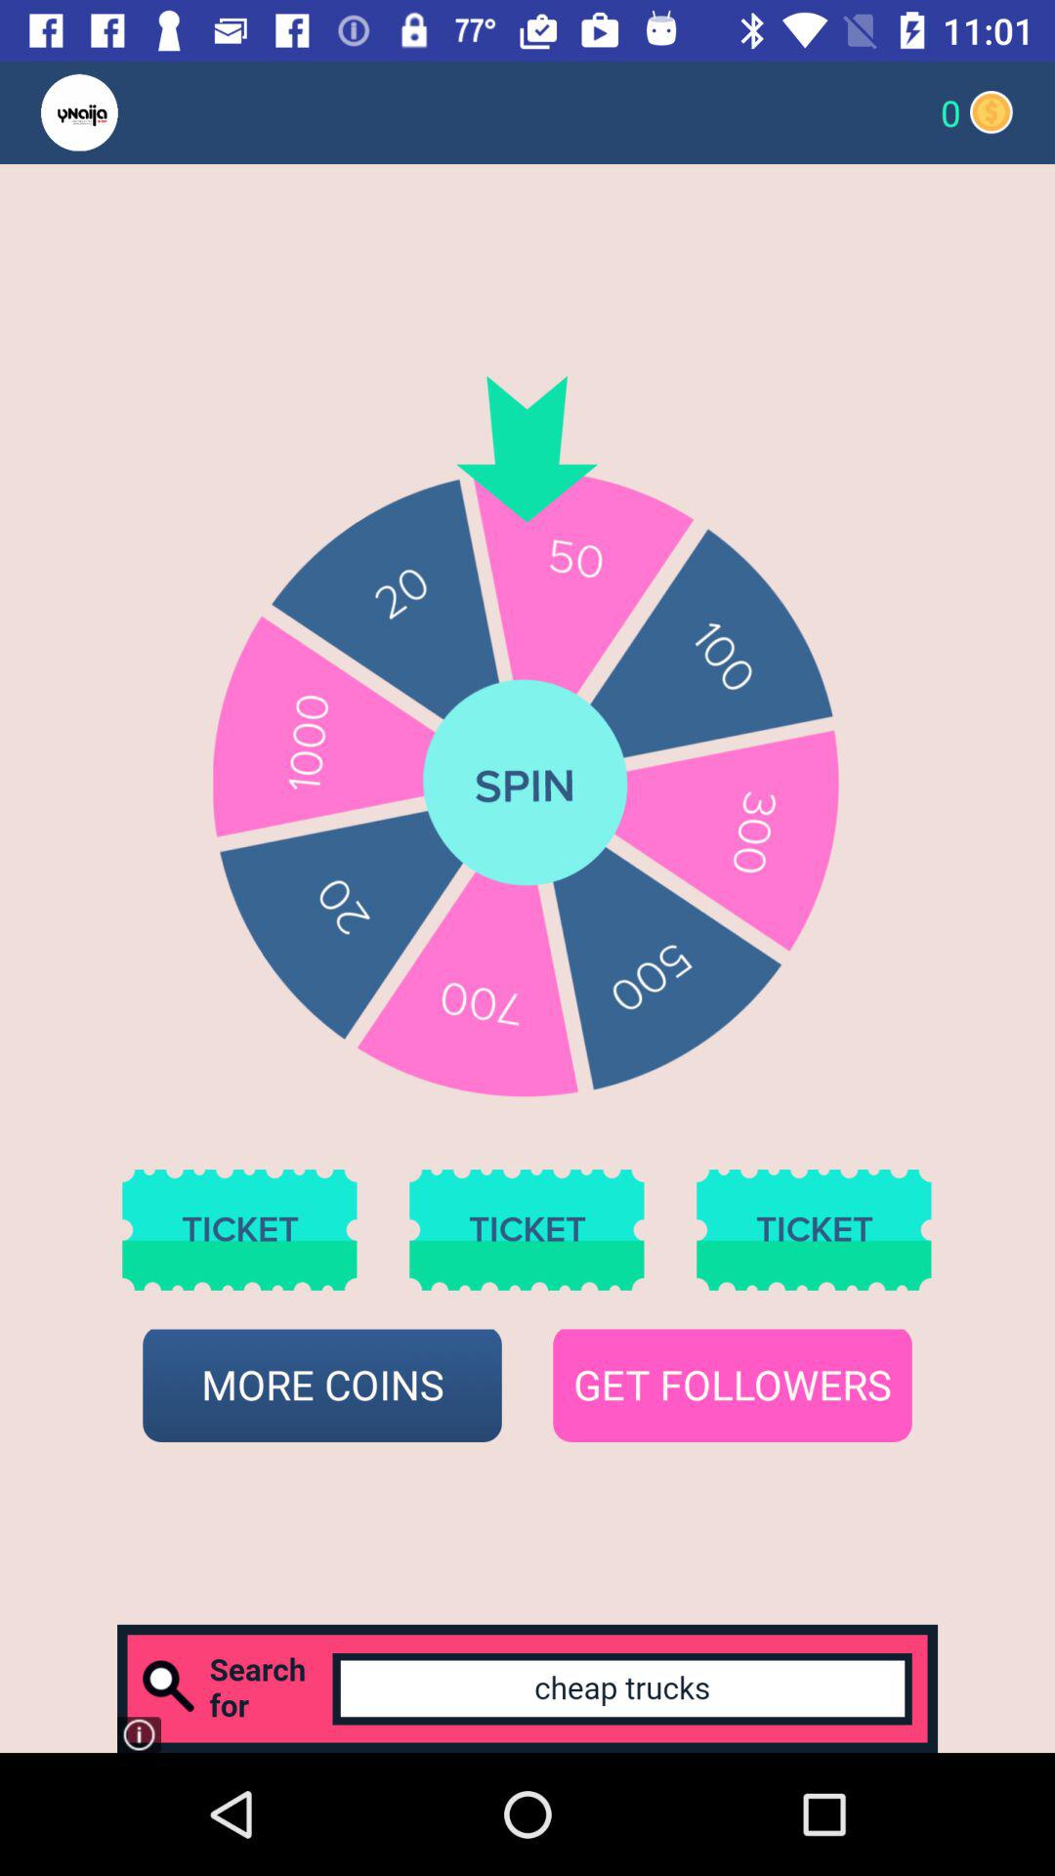 The height and width of the screenshot is (1876, 1055). Describe the element at coordinates (527, 785) in the screenshot. I see `spin option` at that location.